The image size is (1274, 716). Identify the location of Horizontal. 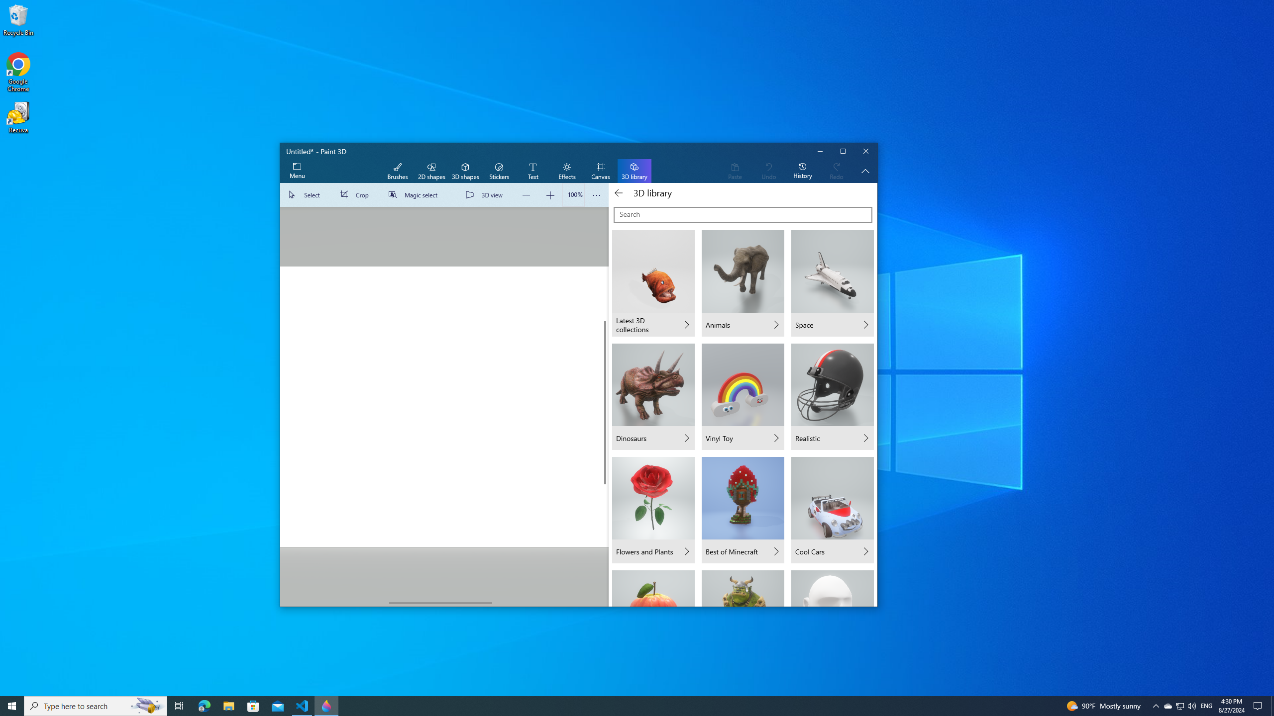
(441, 603).